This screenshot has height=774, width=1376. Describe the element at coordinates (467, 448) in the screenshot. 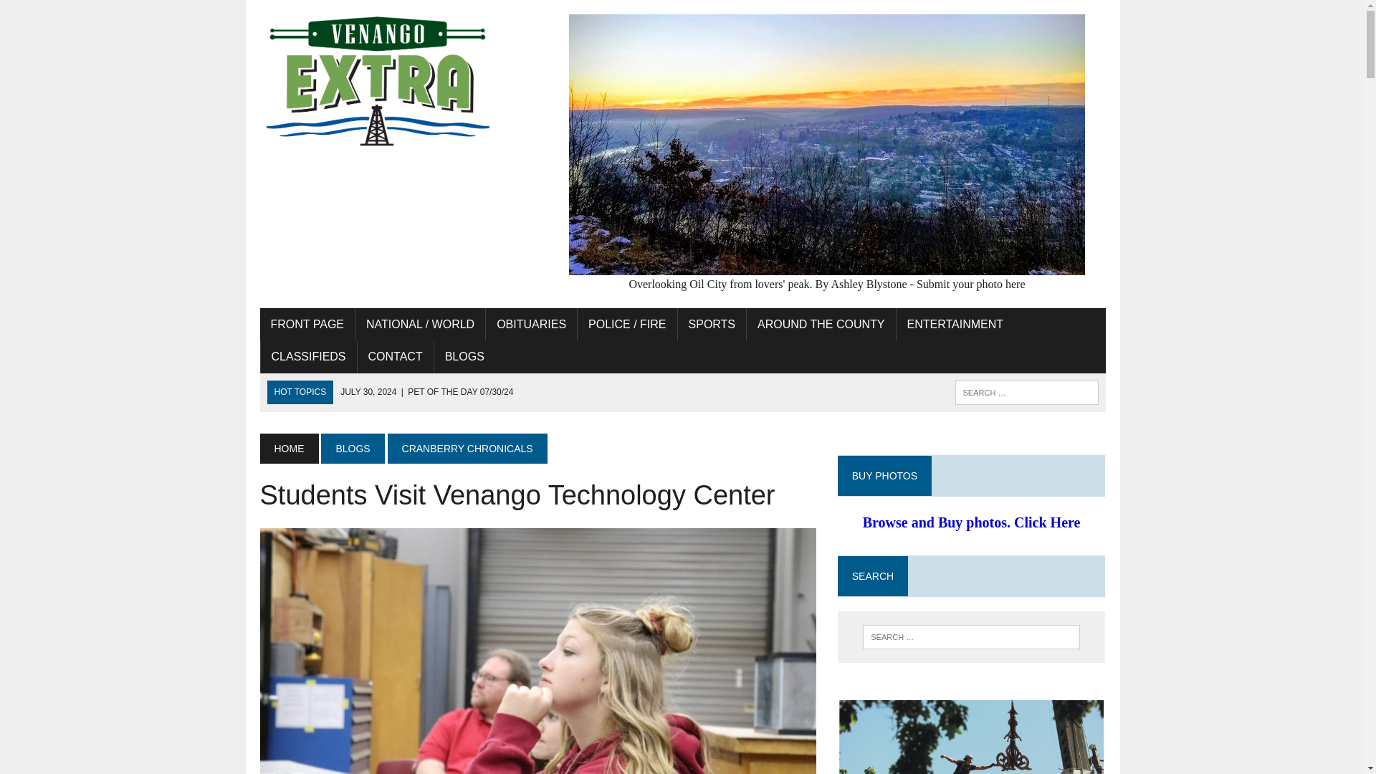

I see `CRANBERRY CHRONICALS` at that location.